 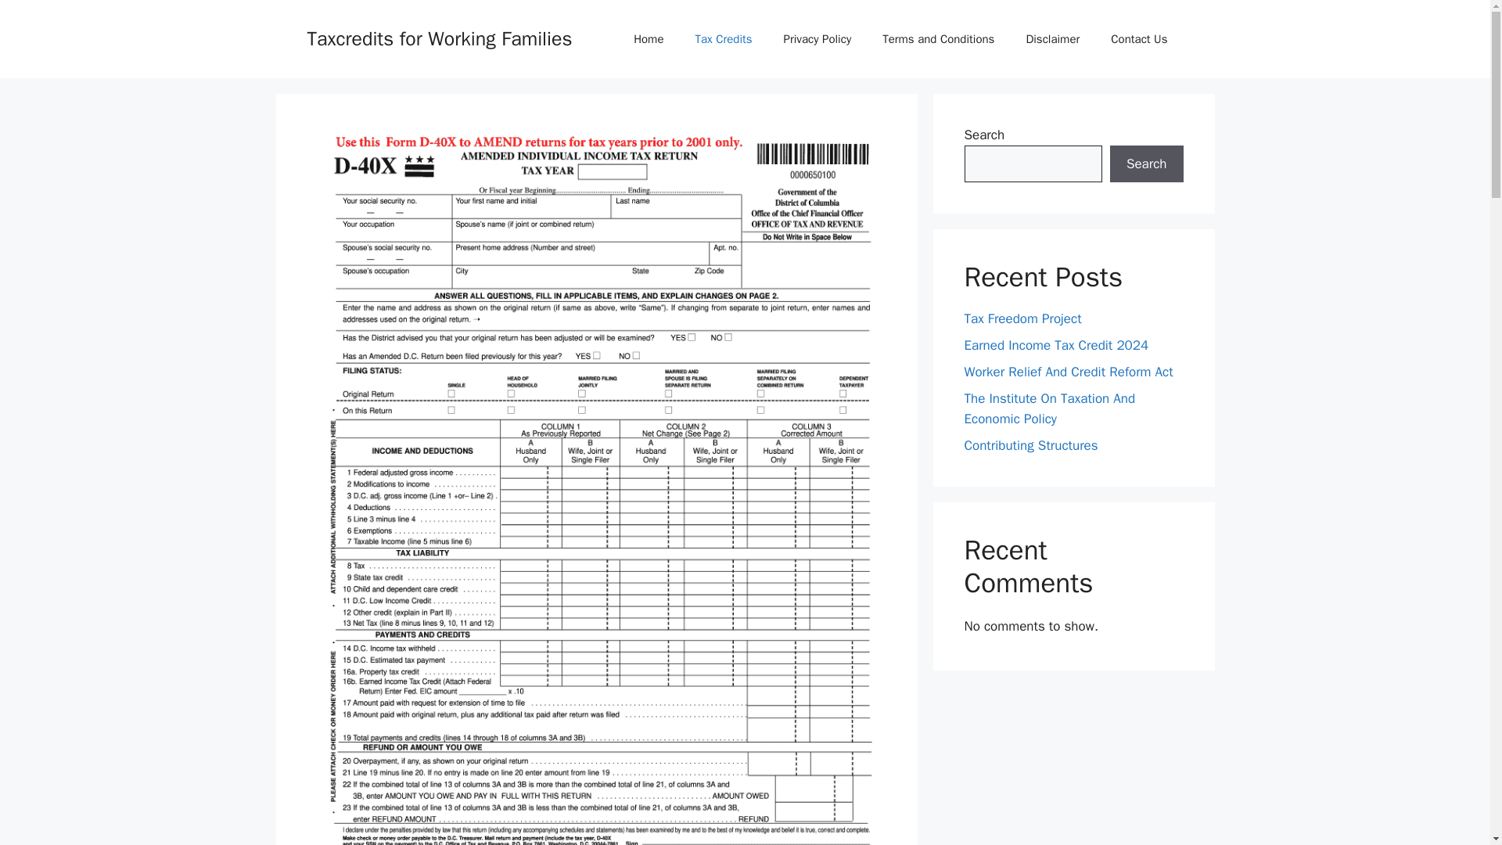 I want to click on Terms and Conditions, so click(x=937, y=39).